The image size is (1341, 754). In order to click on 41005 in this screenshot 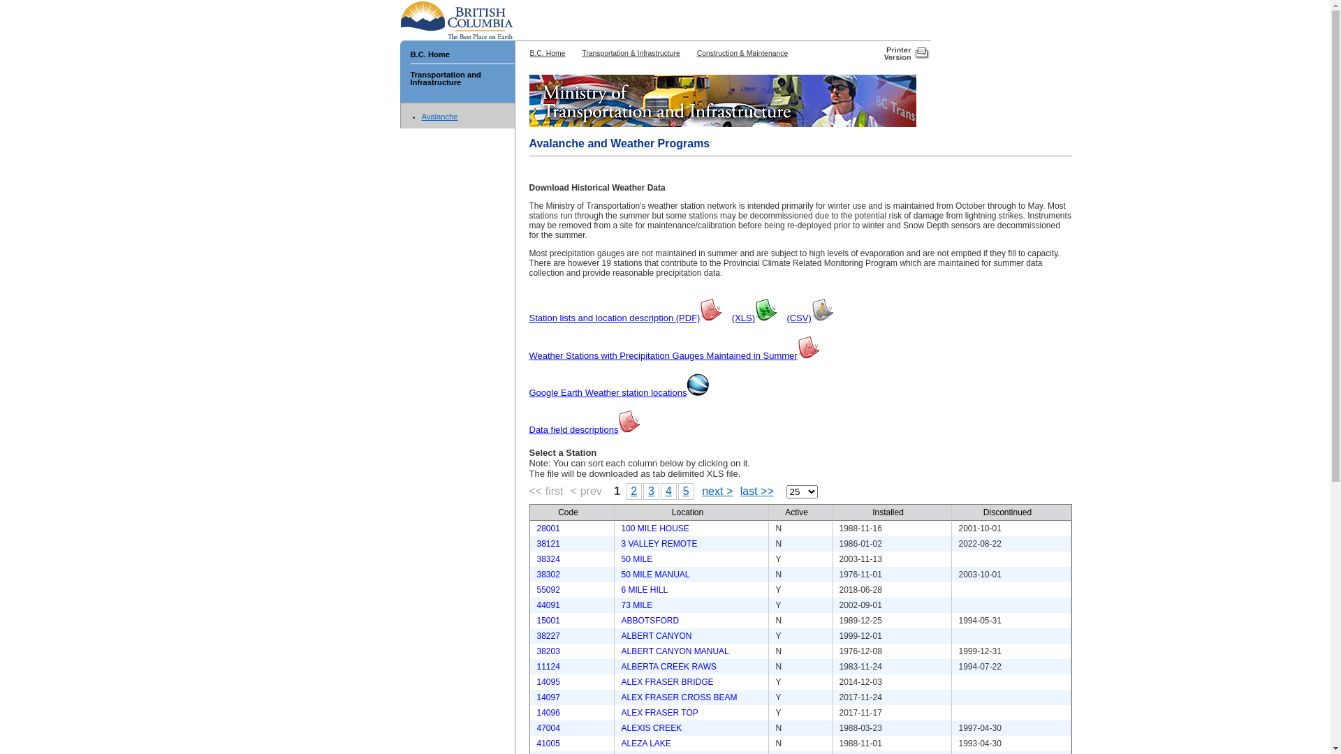, I will do `click(548, 744)`.